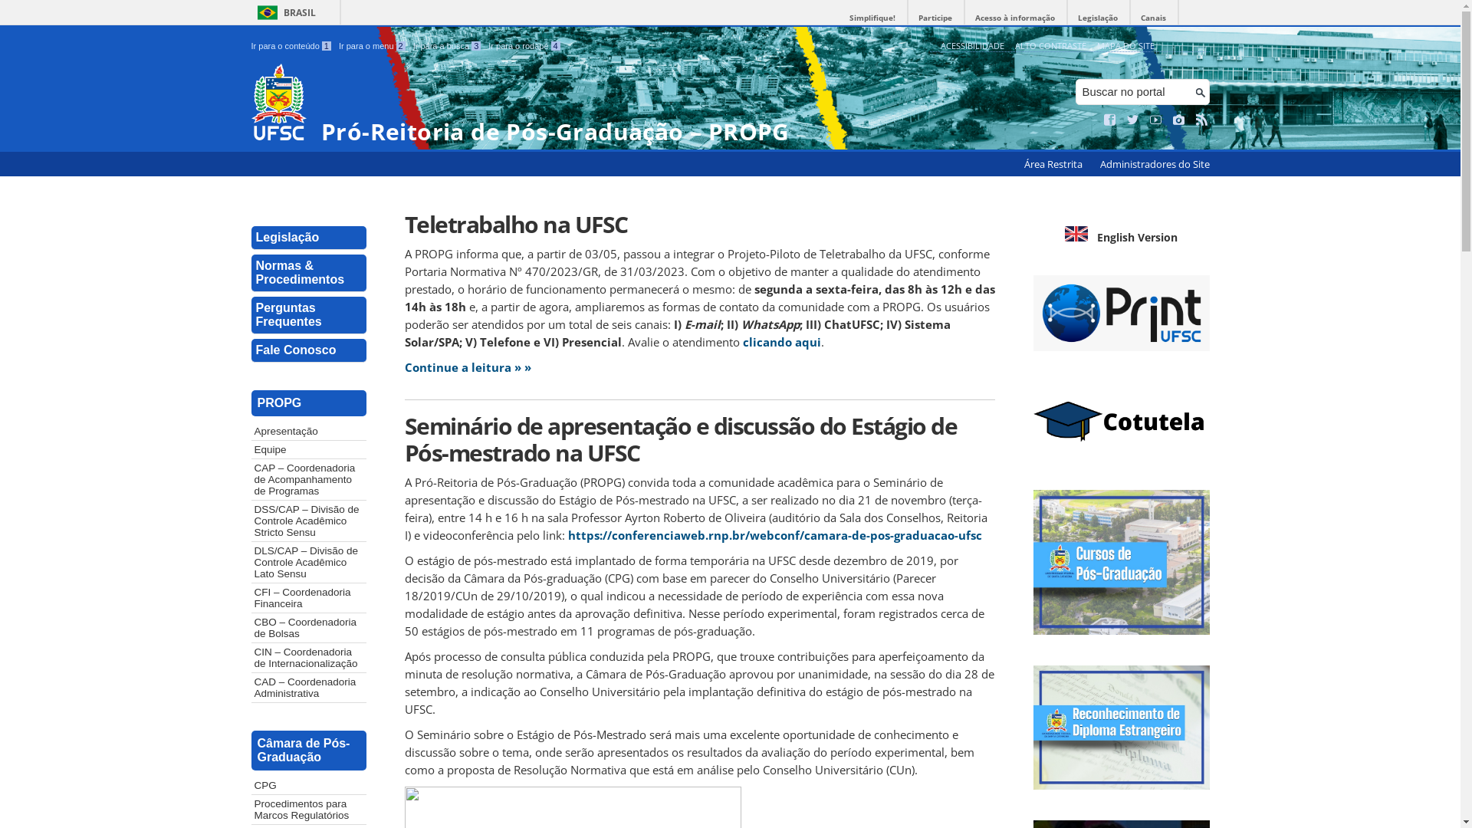 This screenshot has width=1472, height=828. I want to click on Canais, so click(1153, 18).